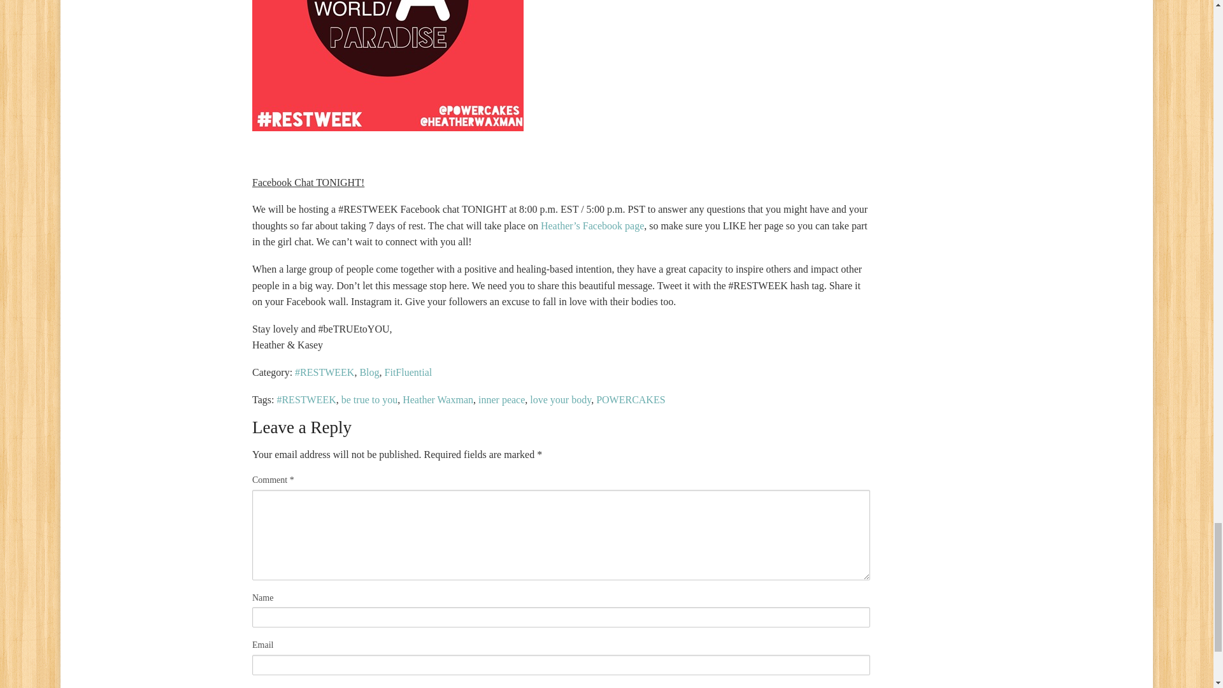 The height and width of the screenshot is (688, 1223). I want to click on photo.JPG3, so click(387, 66).